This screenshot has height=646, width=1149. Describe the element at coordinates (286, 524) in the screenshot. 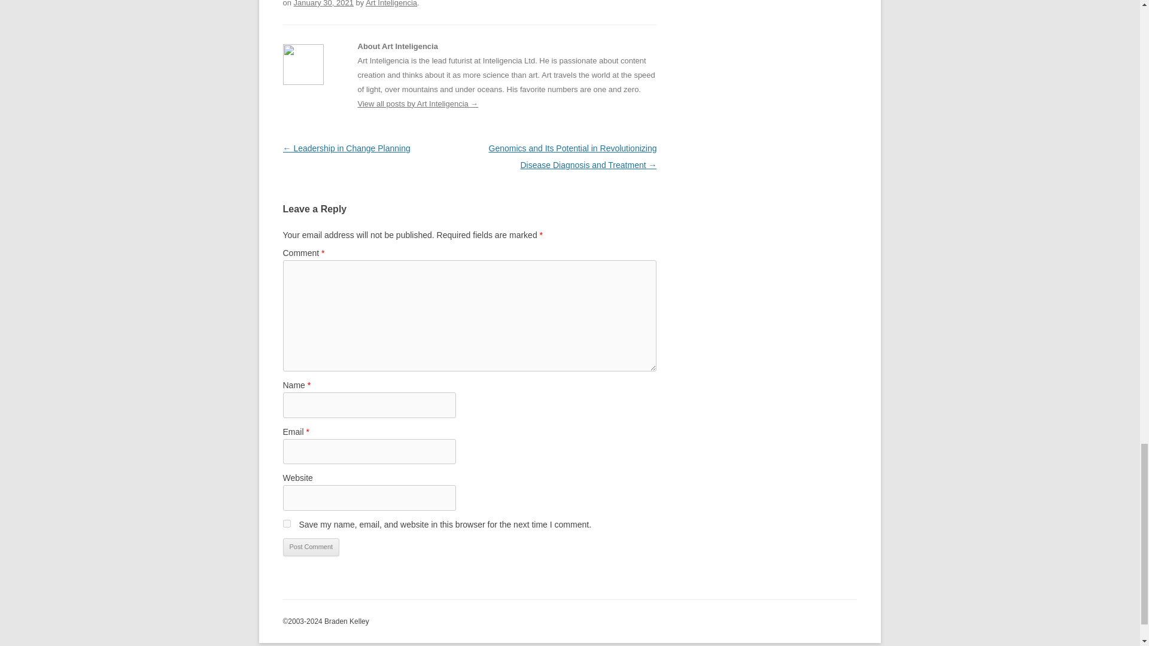

I see `yes` at that location.